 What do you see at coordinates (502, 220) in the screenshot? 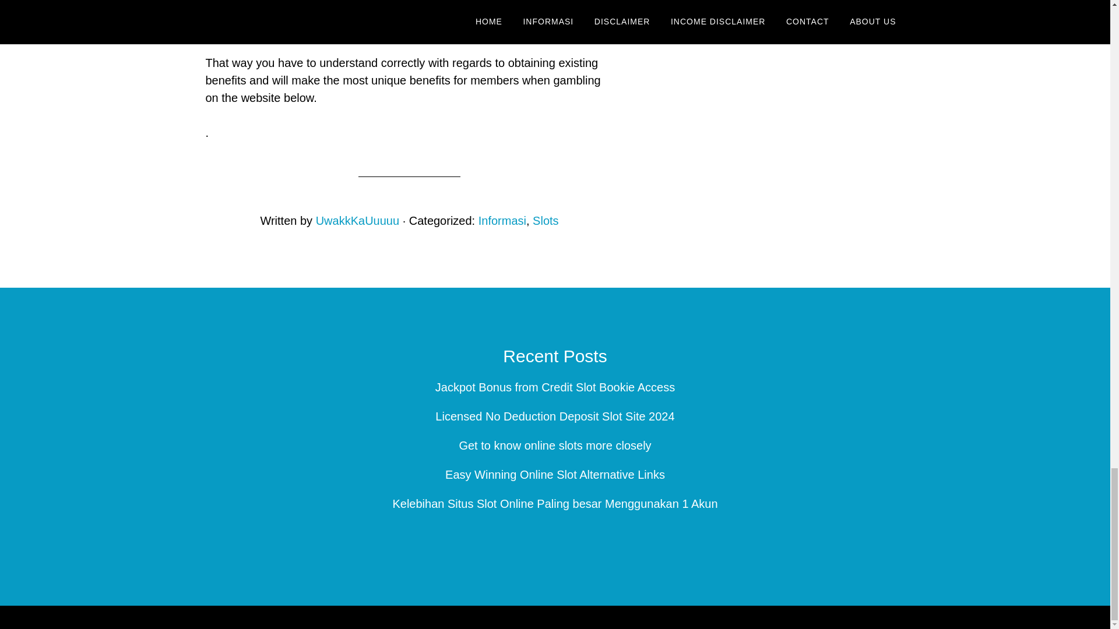
I see `Informasi` at bounding box center [502, 220].